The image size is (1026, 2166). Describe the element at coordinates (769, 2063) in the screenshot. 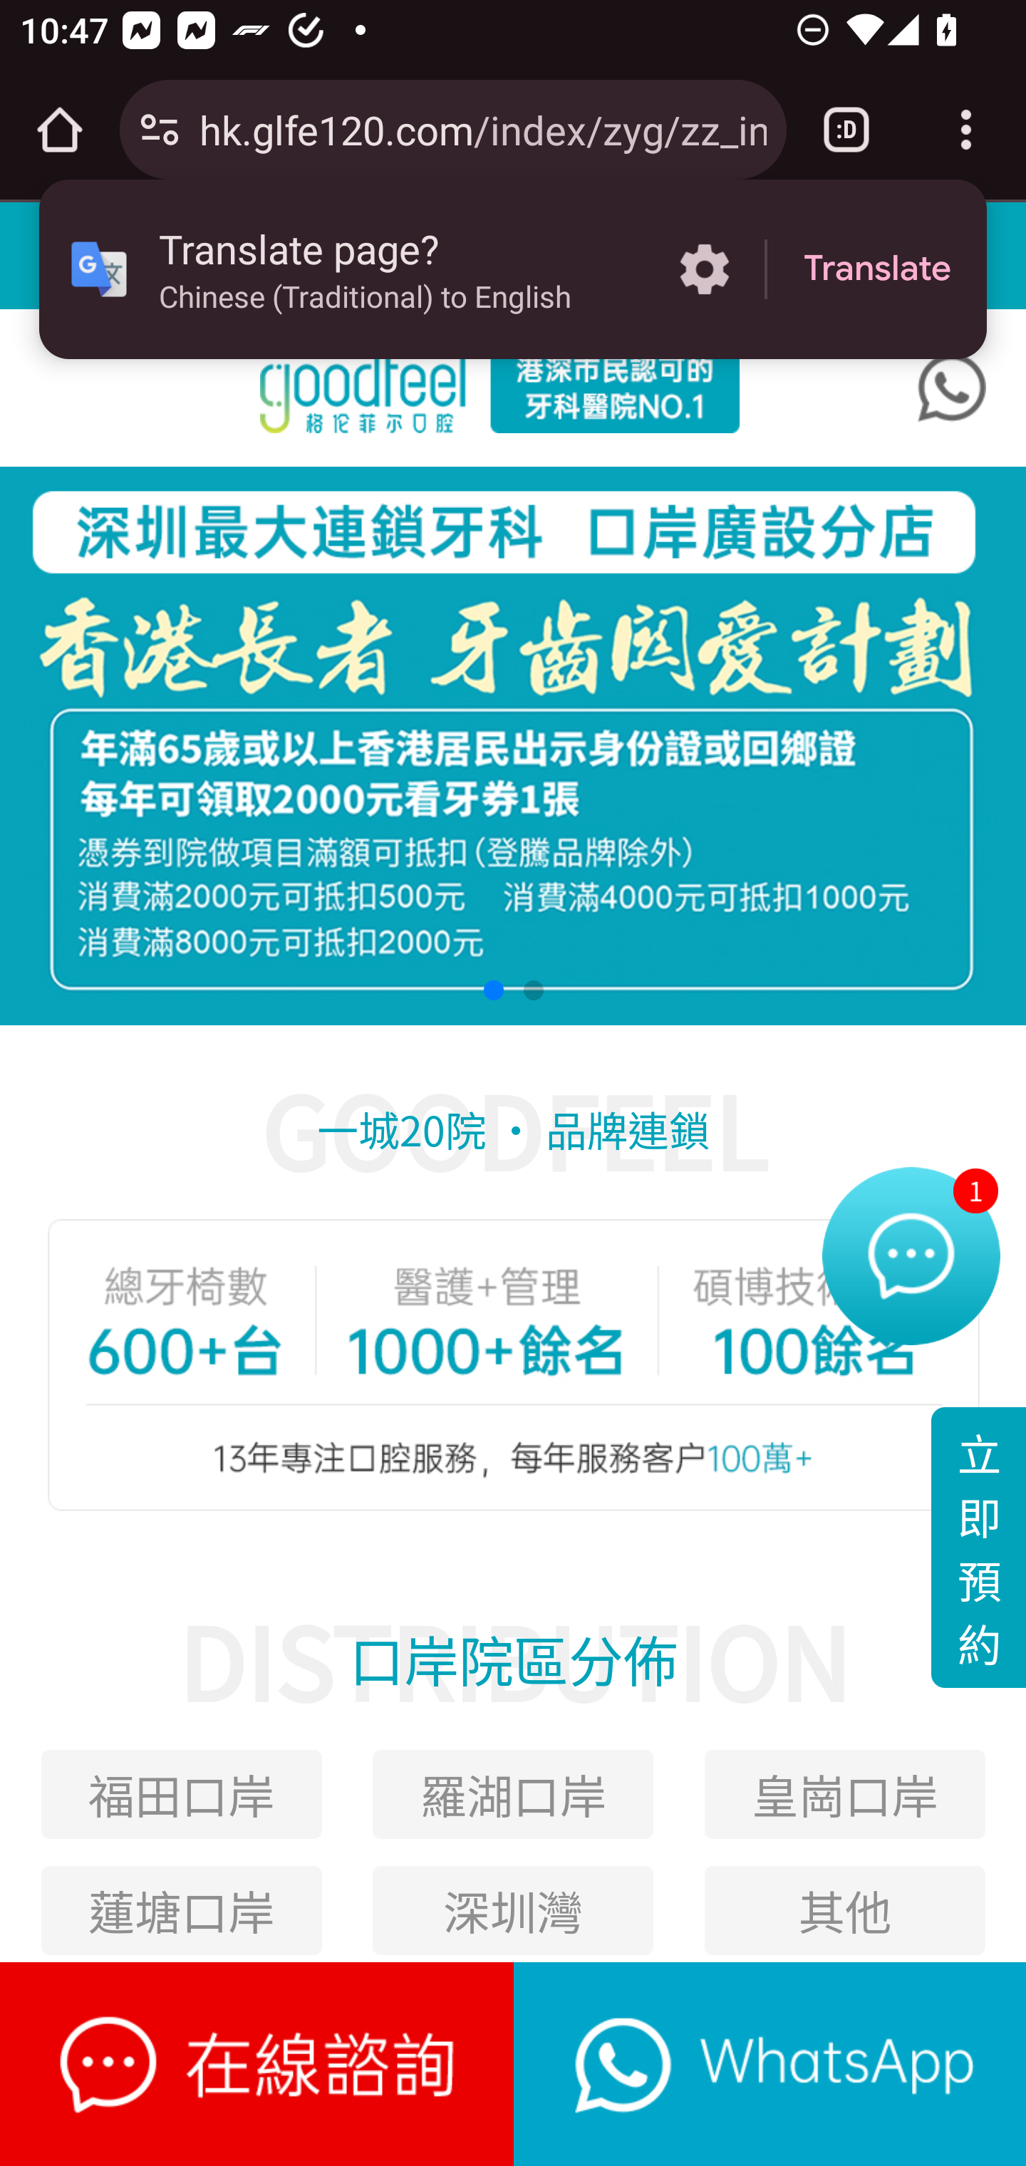

I see `javascript:addMessage();` at that location.